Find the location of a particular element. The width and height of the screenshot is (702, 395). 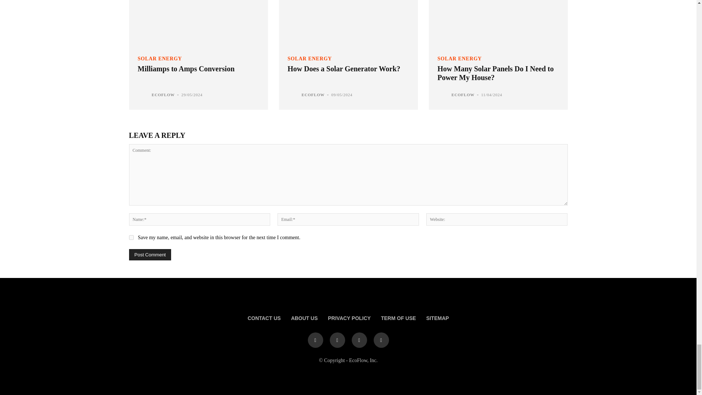

yes is located at coordinates (131, 237).